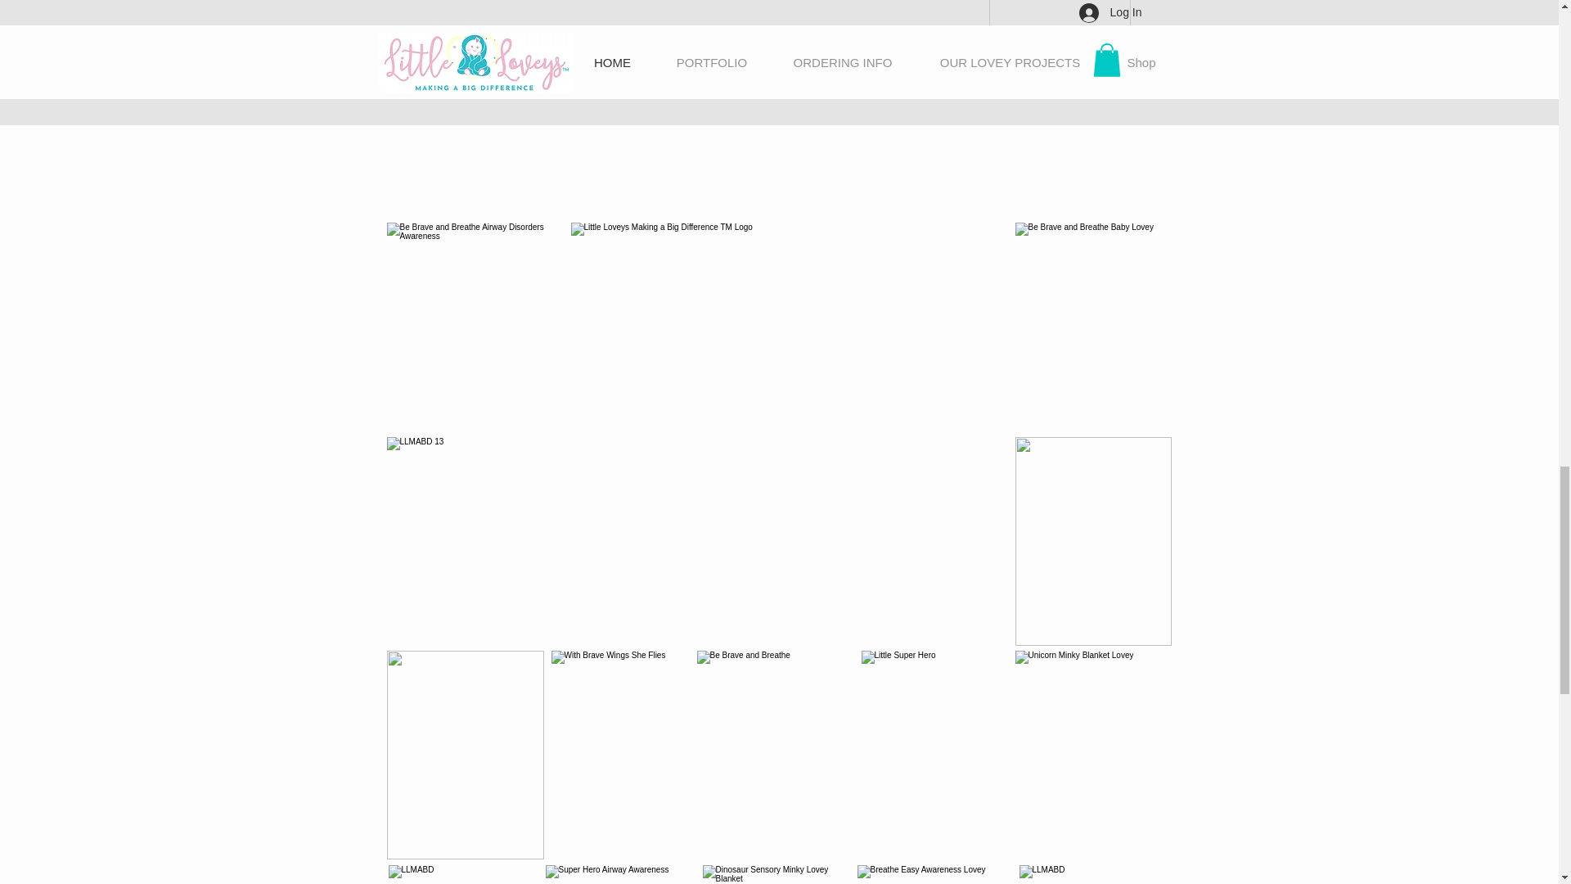 The height and width of the screenshot is (884, 1571). I want to click on Dinosaur Sensory, so click(776, 874).